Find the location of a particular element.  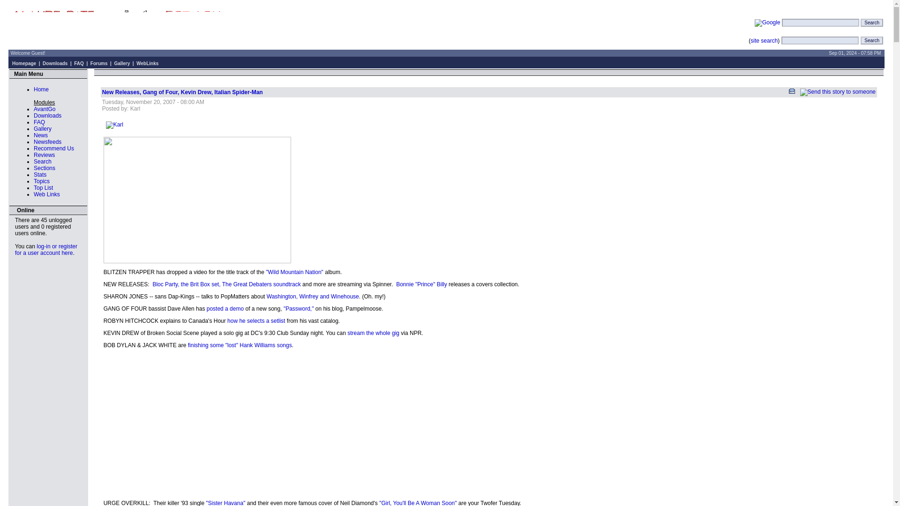

Search is located at coordinates (871, 22).